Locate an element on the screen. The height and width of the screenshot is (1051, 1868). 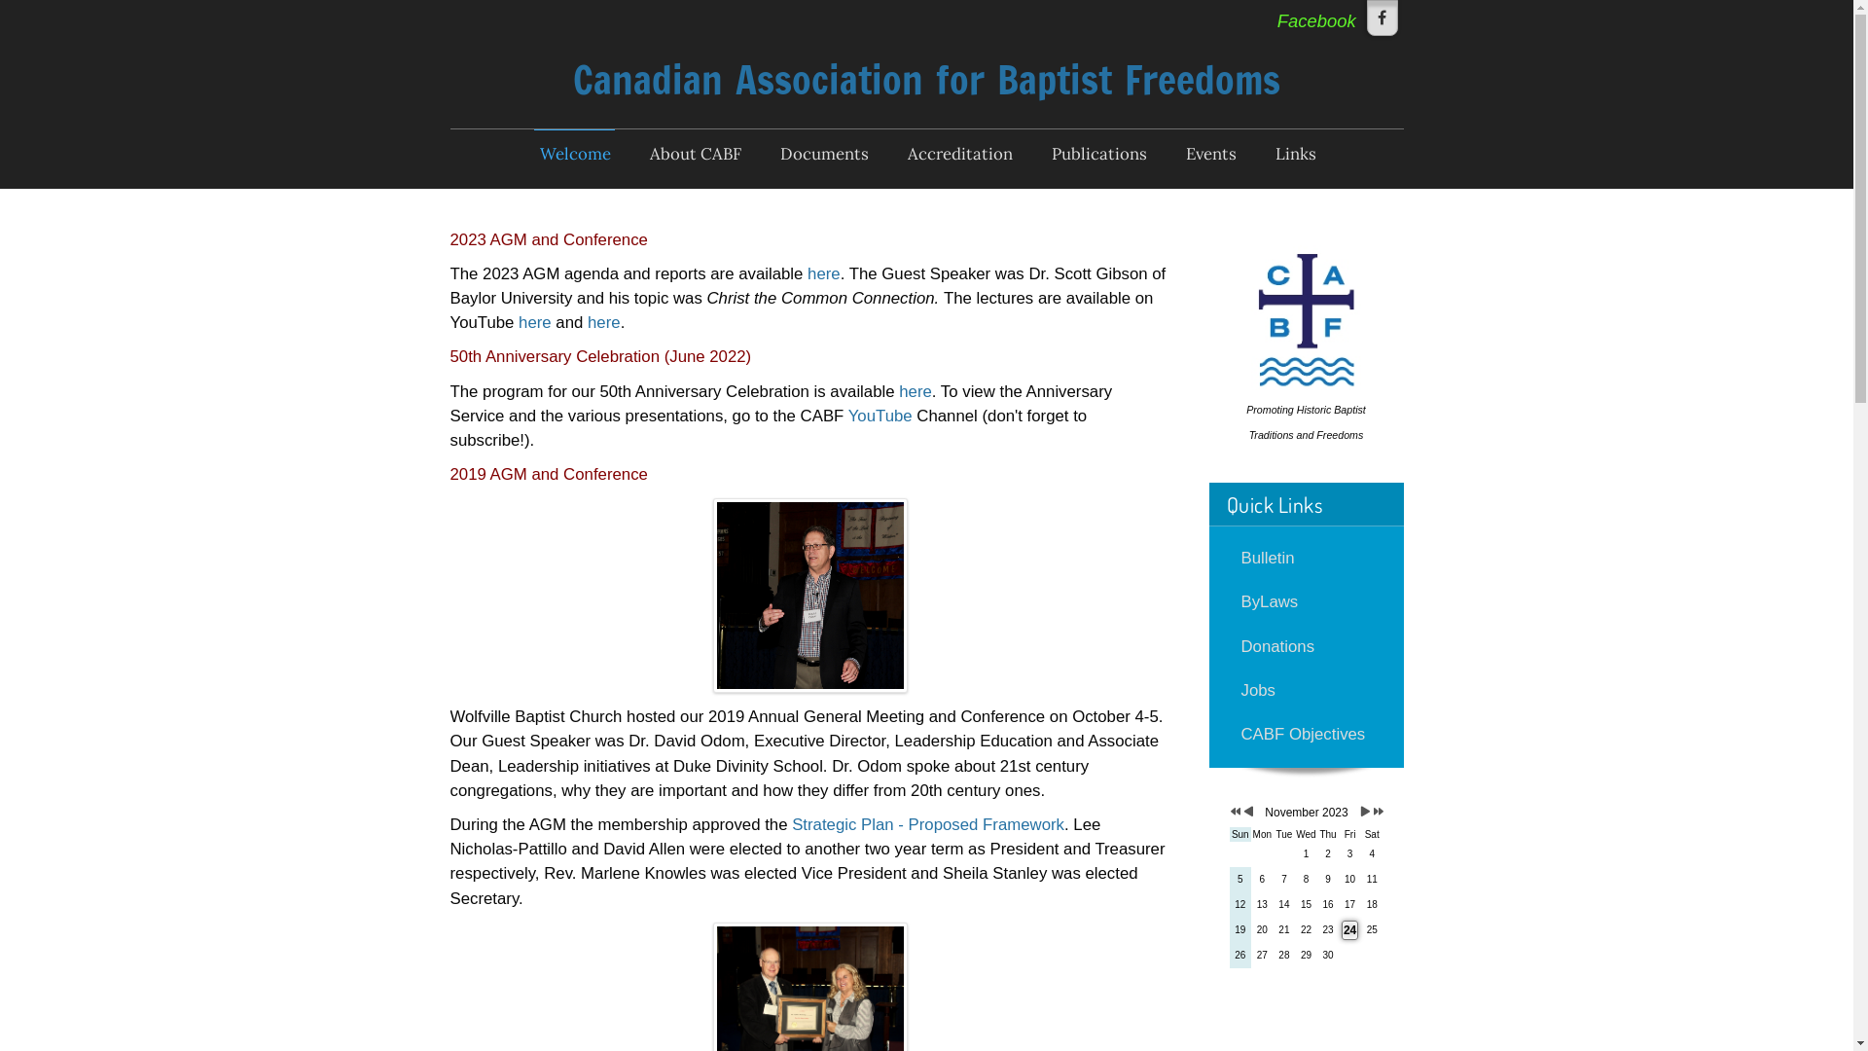
Documents is located at coordinates (823, 154).